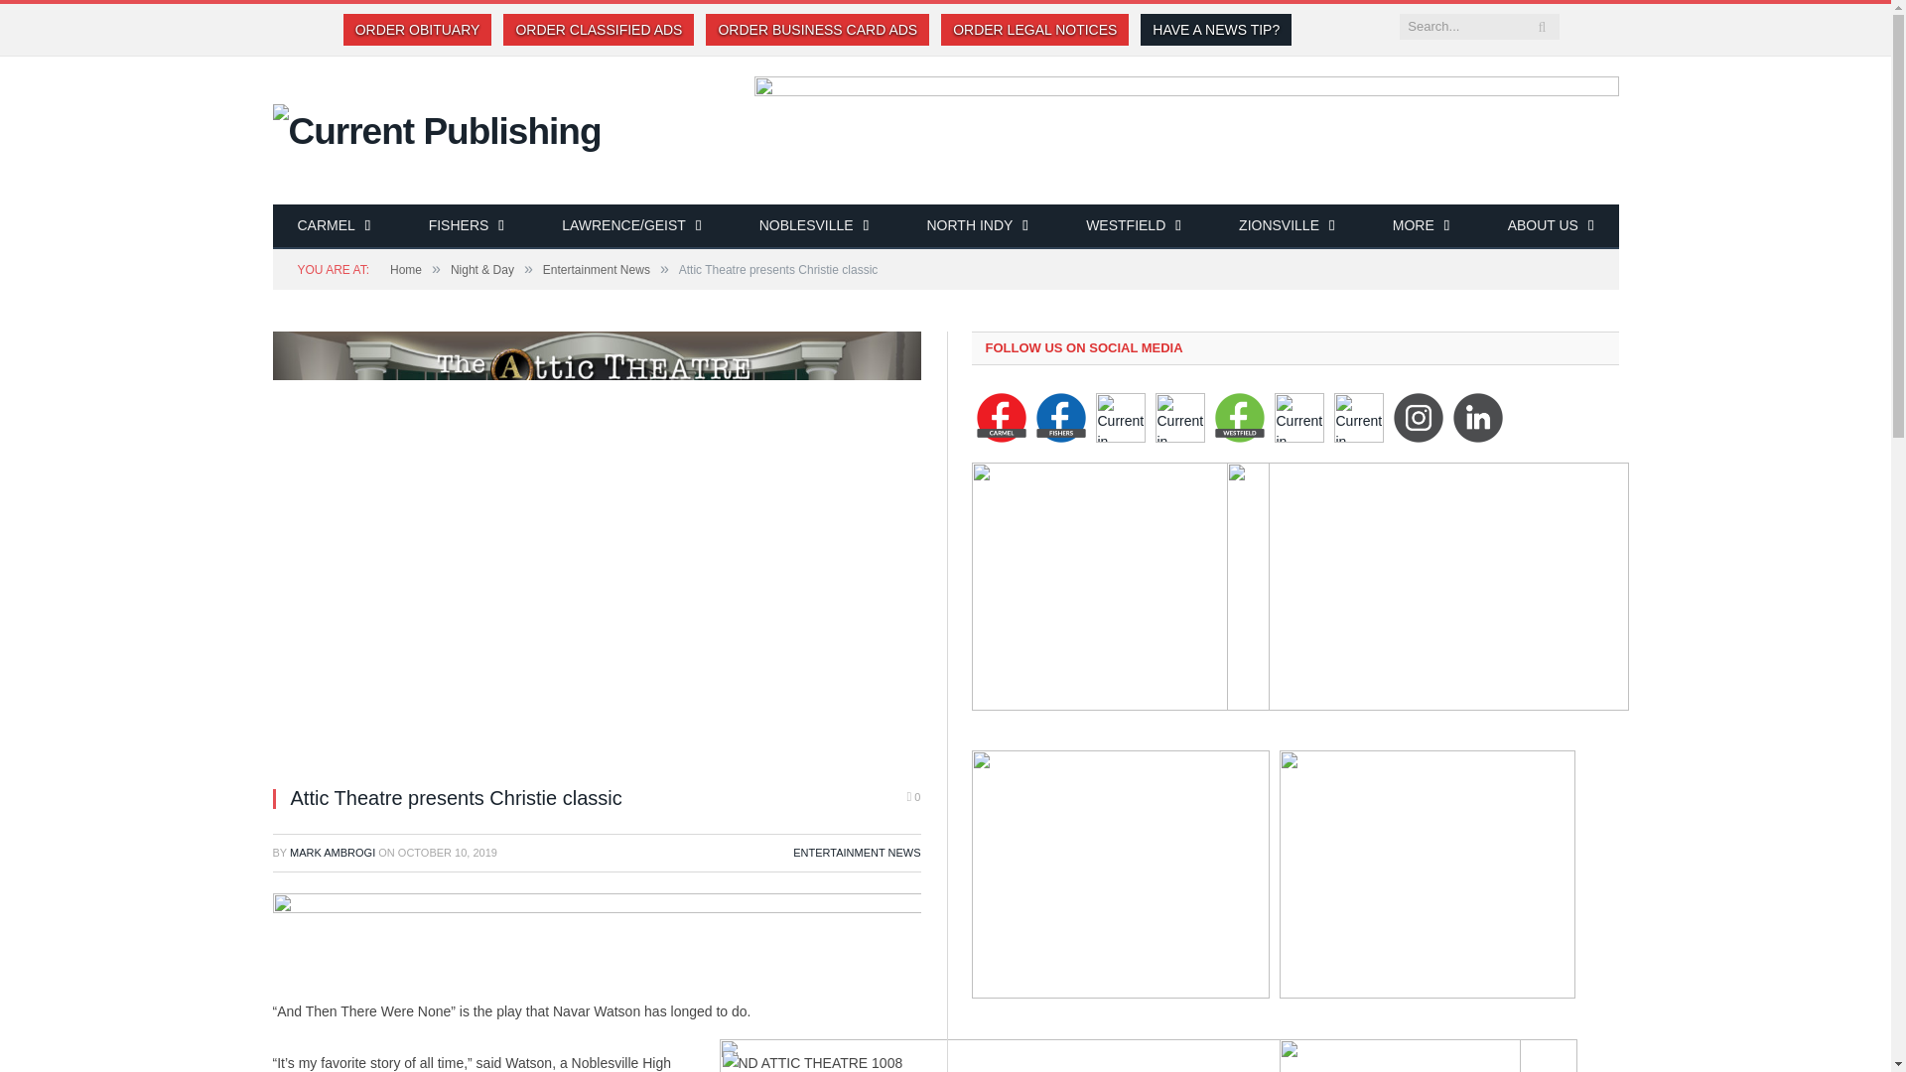 The width and height of the screenshot is (1906, 1072). I want to click on Posts by Mark Ambrogi, so click(332, 853).